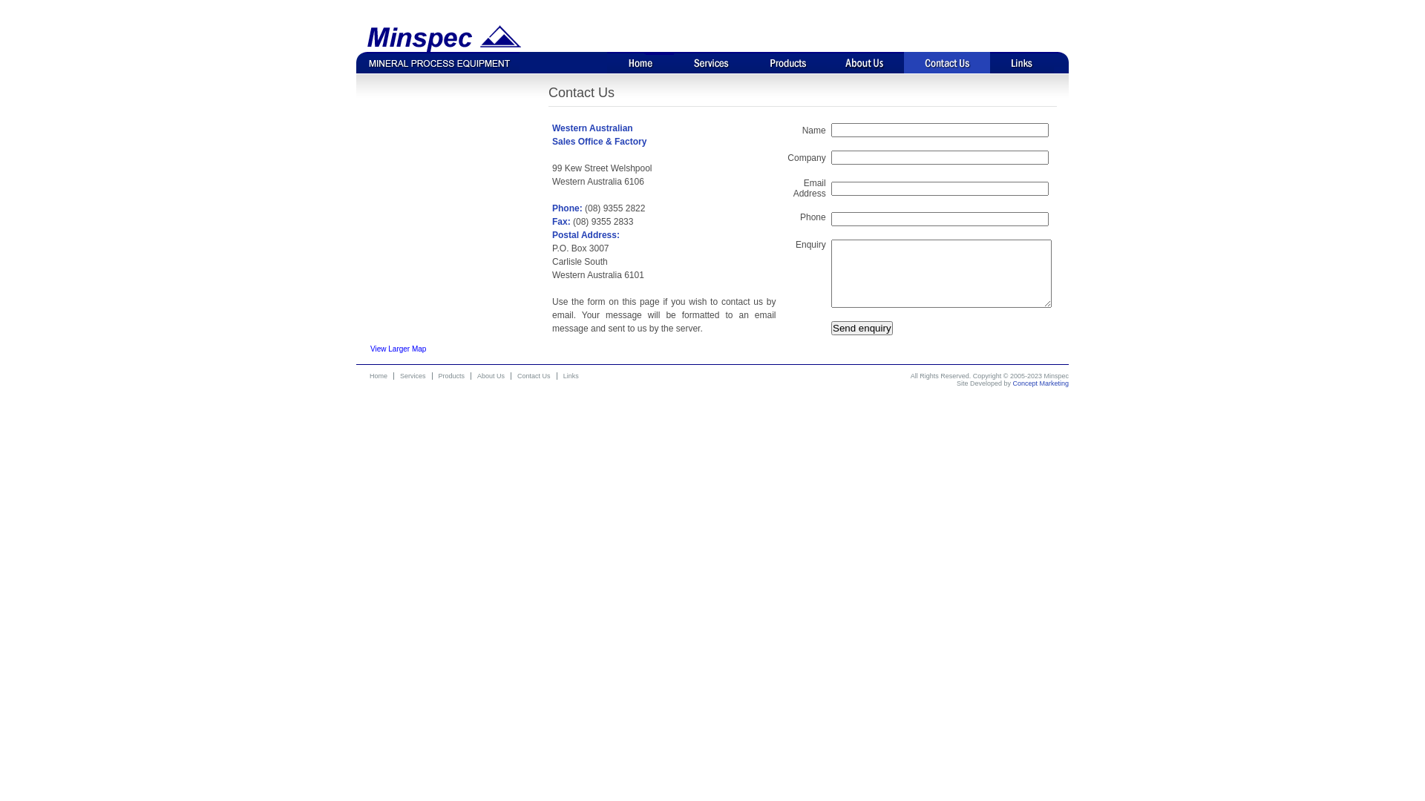  What do you see at coordinates (947, 62) in the screenshot?
I see `Contact Us` at bounding box center [947, 62].